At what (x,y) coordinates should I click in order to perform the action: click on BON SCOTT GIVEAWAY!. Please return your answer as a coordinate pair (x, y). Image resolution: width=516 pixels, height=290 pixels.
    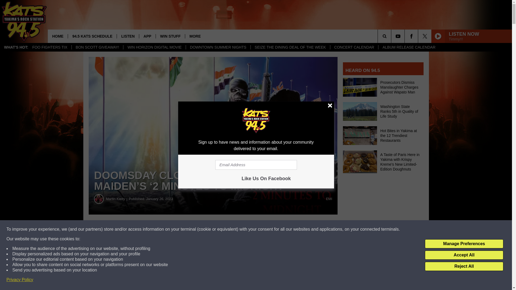
    Looking at the image, I should click on (97, 47).